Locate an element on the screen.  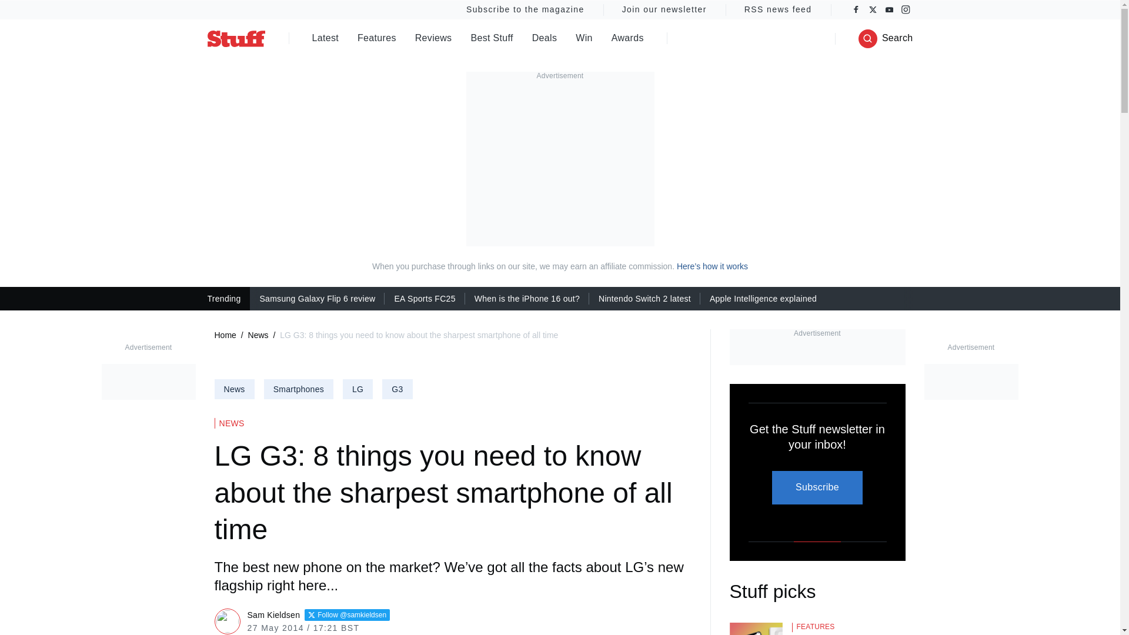
Deals is located at coordinates (545, 39).